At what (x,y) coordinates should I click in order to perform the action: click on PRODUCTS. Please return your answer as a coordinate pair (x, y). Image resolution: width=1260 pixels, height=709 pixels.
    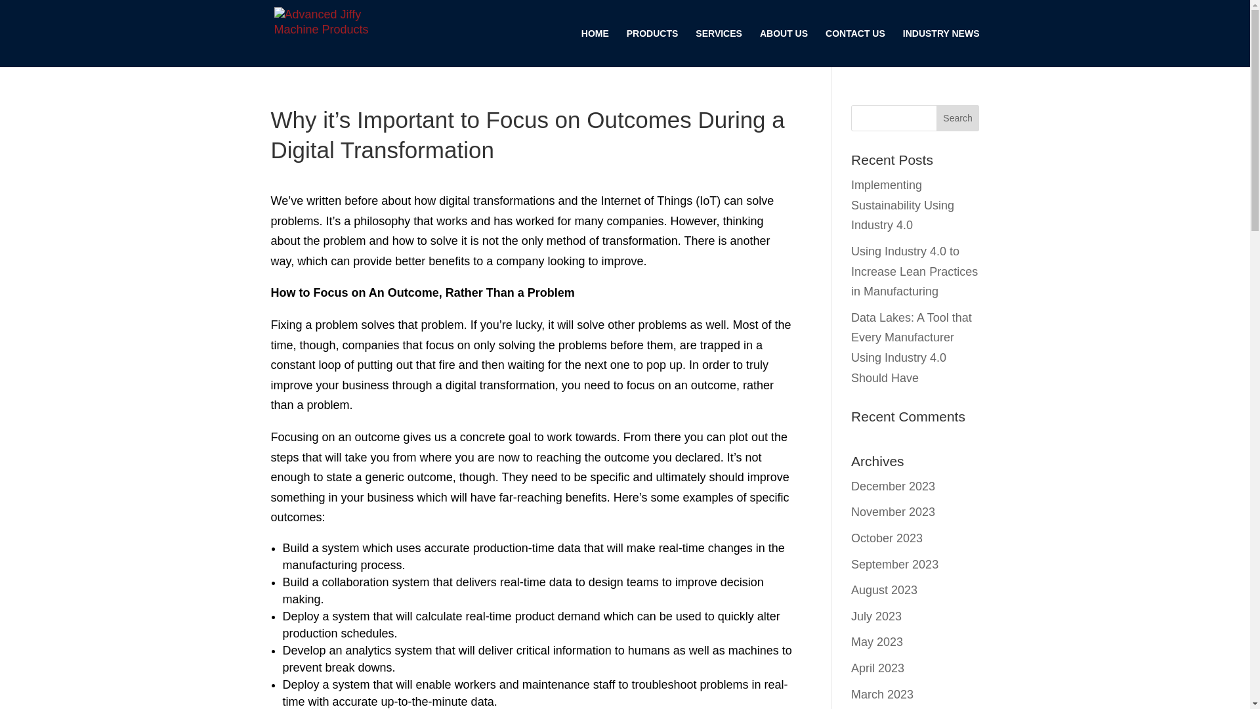
    Looking at the image, I should click on (652, 47).